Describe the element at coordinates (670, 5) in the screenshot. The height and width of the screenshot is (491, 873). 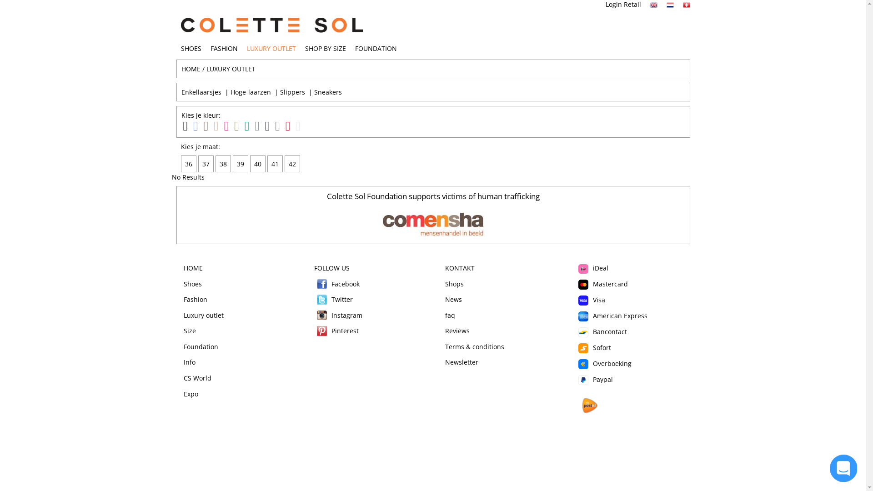
I see `Nederlands` at that location.